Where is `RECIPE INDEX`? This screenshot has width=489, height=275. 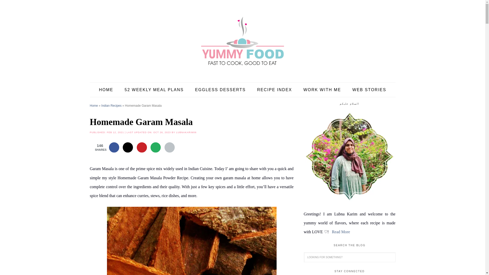
RECIPE INDEX is located at coordinates (275, 90).